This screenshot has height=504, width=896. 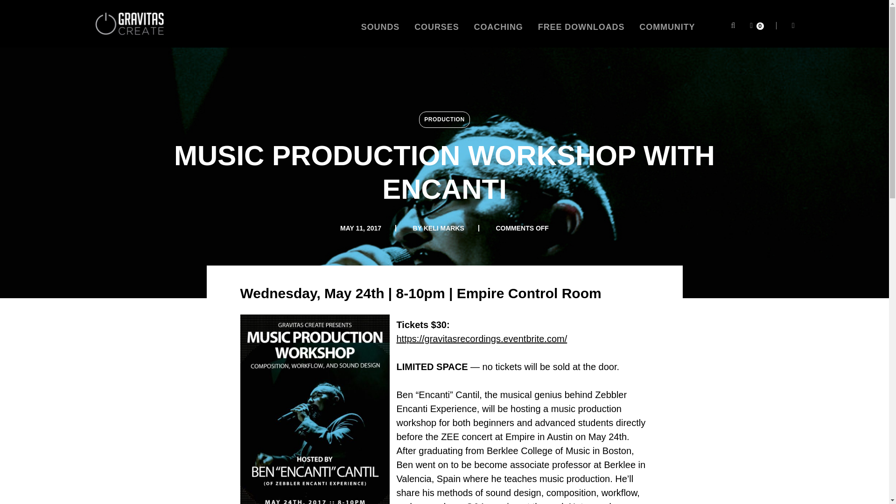 I want to click on 0, so click(x=756, y=25).